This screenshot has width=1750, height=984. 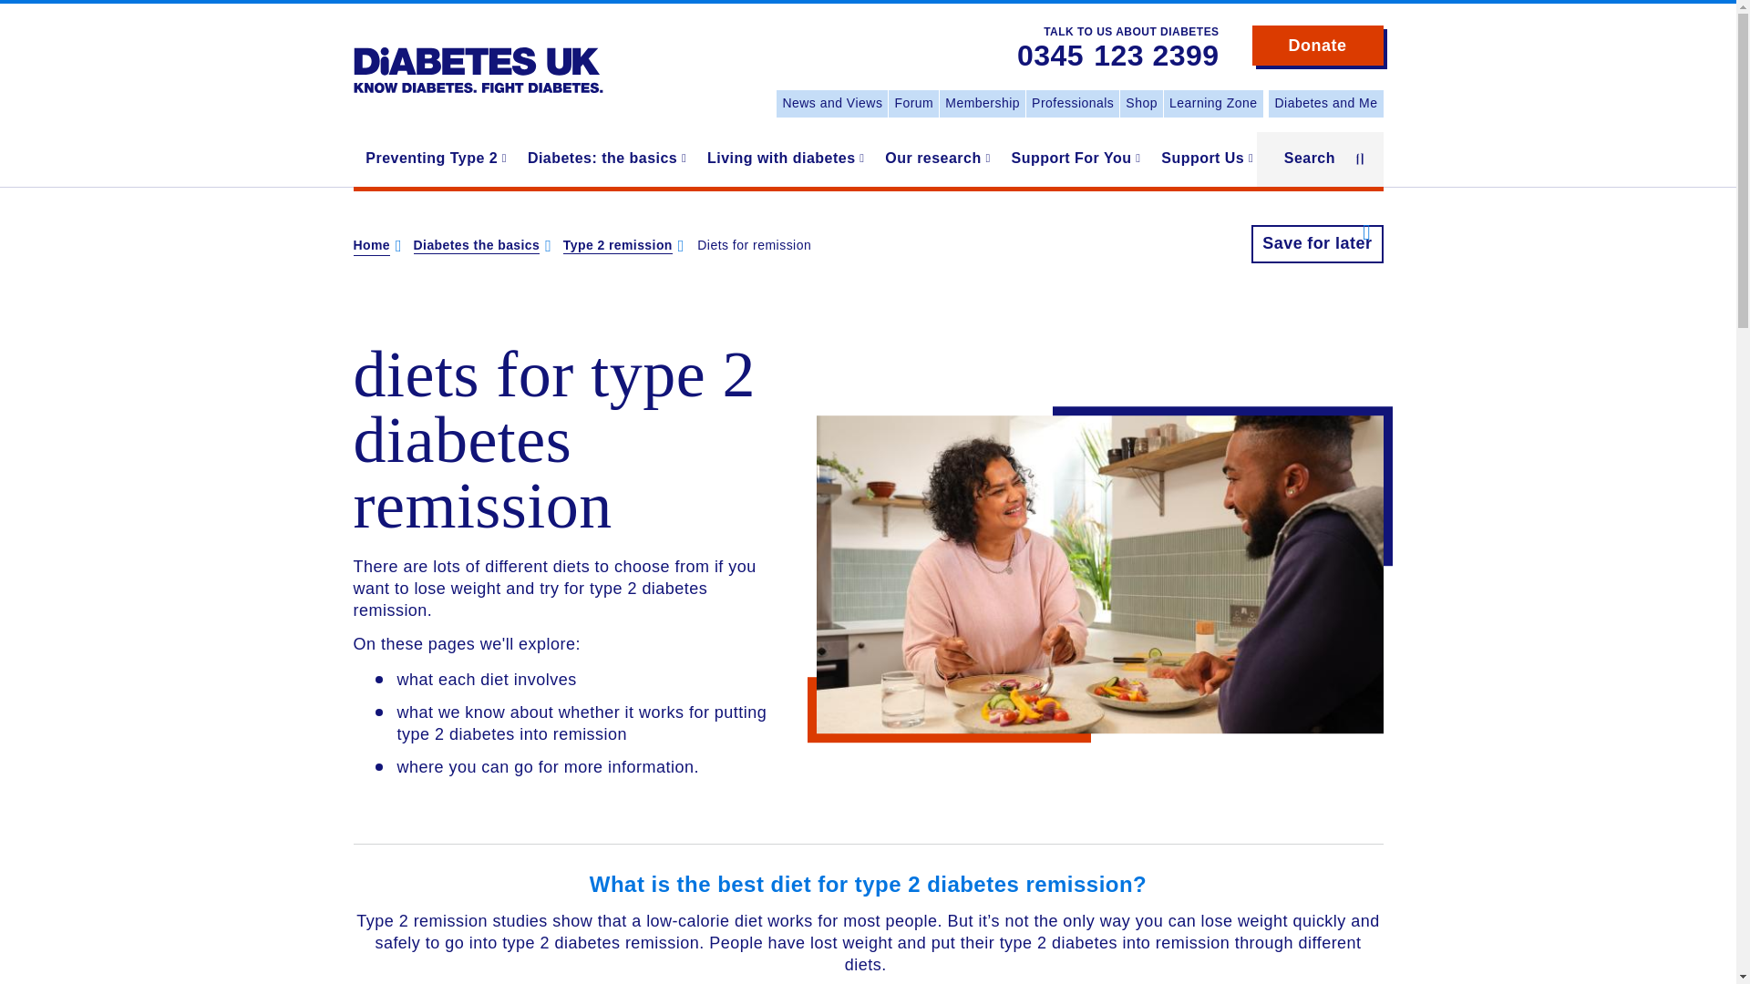 What do you see at coordinates (478, 56) in the screenshot?
I see `Home` at bounding box center [478, 56].